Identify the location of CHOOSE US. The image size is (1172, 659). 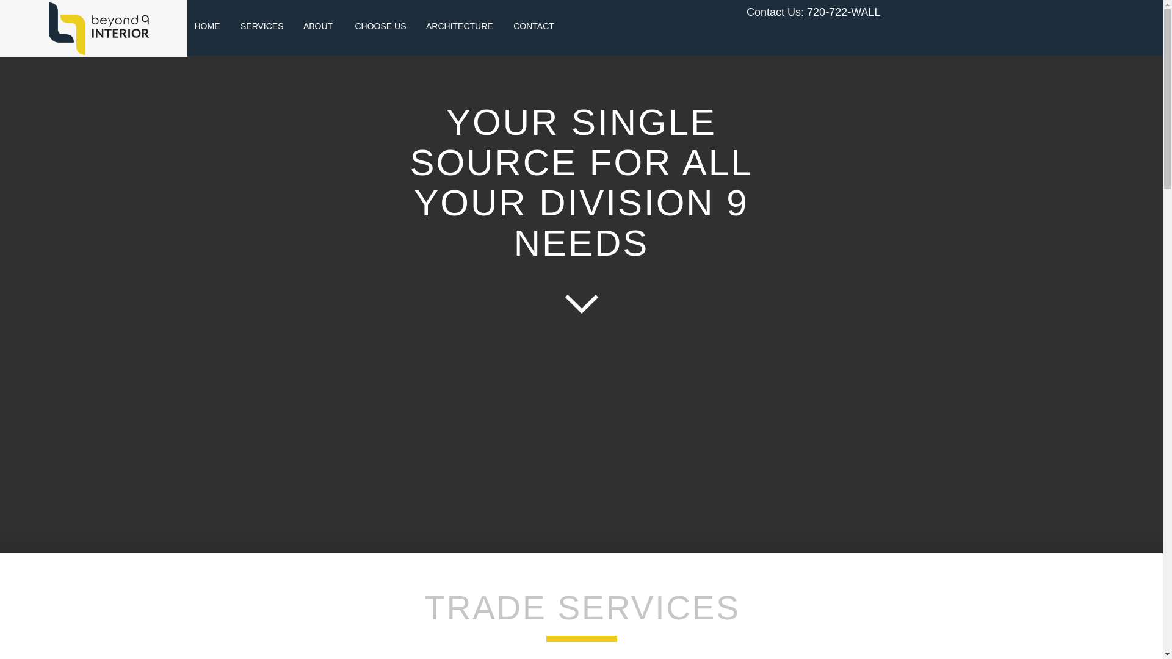
(381, 26).